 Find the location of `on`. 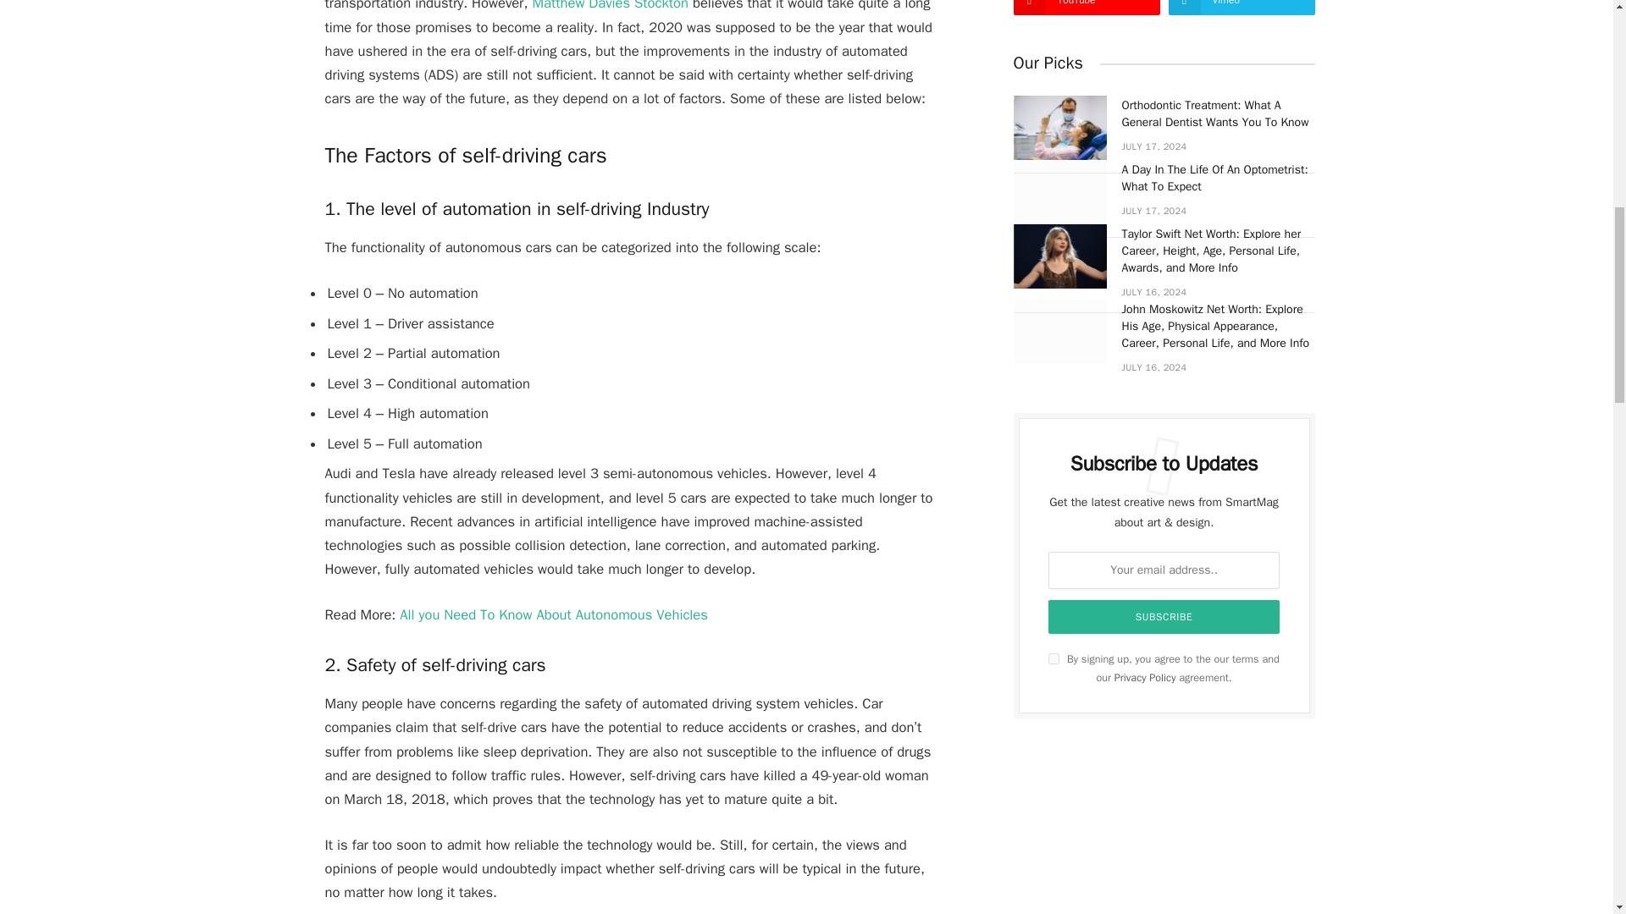

on is located at coordinates (1054, 658).